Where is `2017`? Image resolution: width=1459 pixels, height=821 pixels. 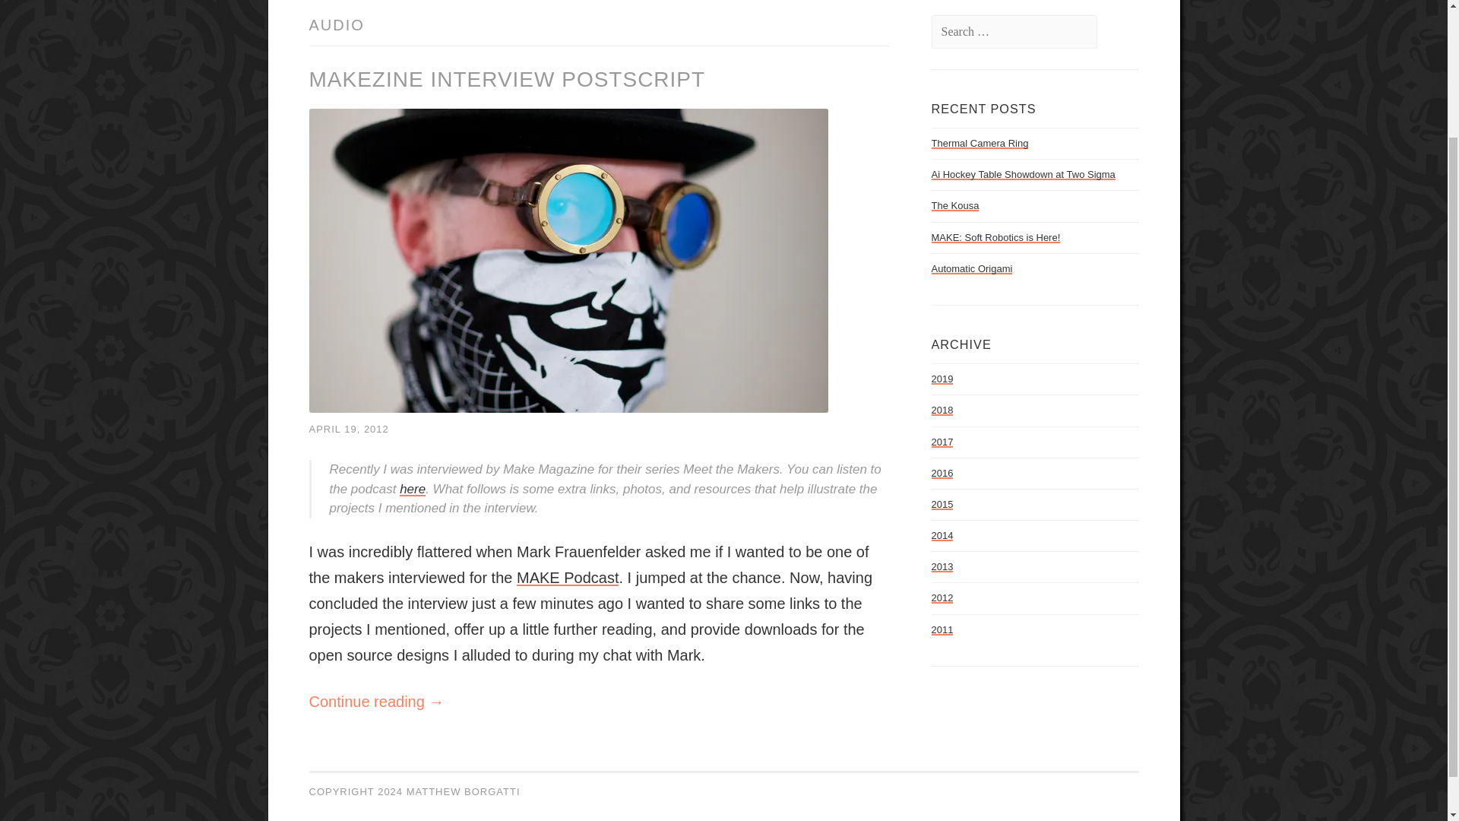 2017 is located at coordinates (942, 441).